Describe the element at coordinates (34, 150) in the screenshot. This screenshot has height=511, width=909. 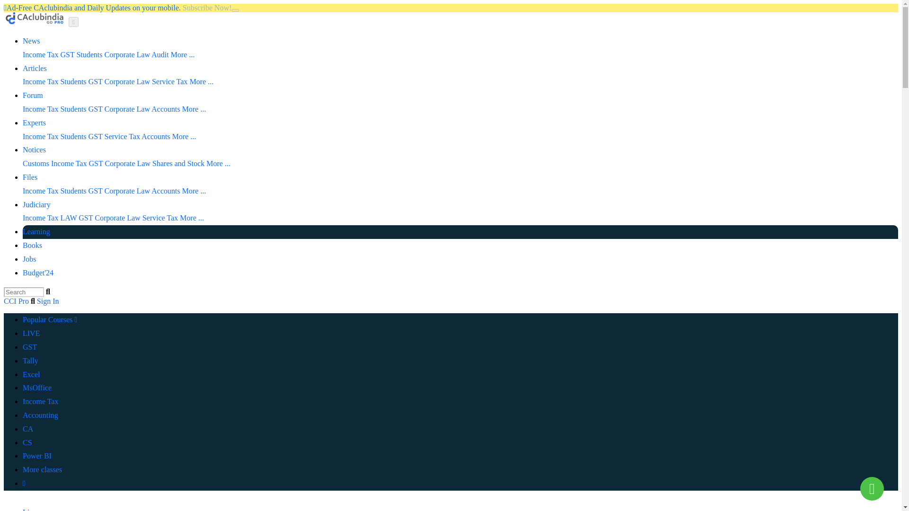
I see `Notices` at that location.